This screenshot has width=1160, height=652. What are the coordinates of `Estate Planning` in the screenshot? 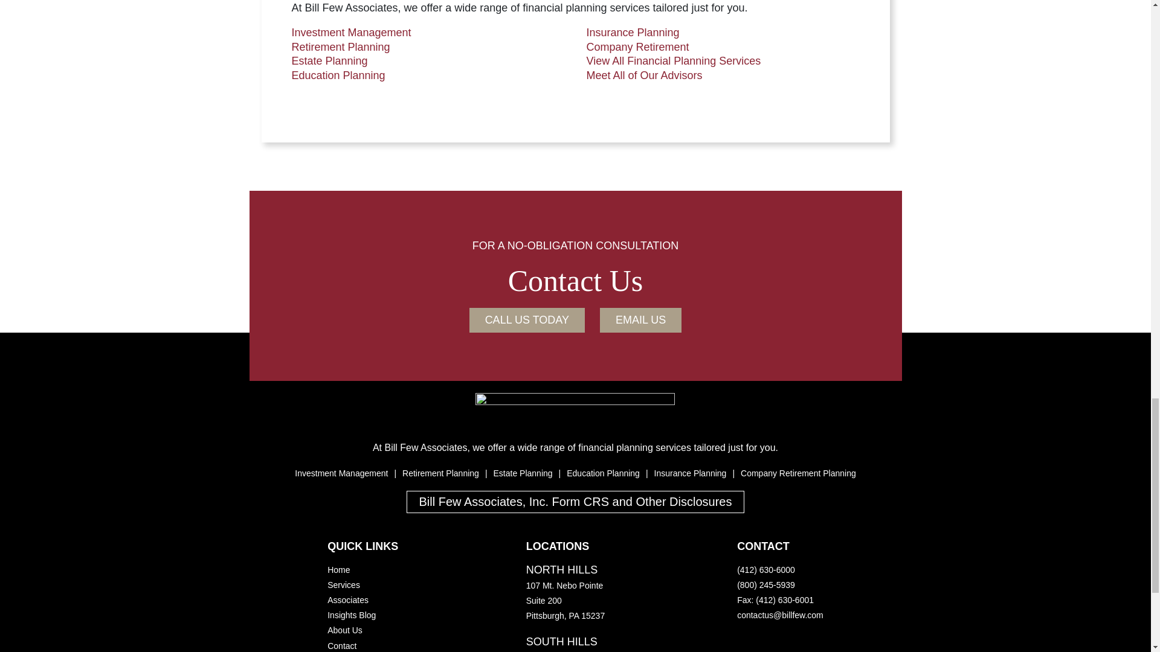 It's located at (329, 60).